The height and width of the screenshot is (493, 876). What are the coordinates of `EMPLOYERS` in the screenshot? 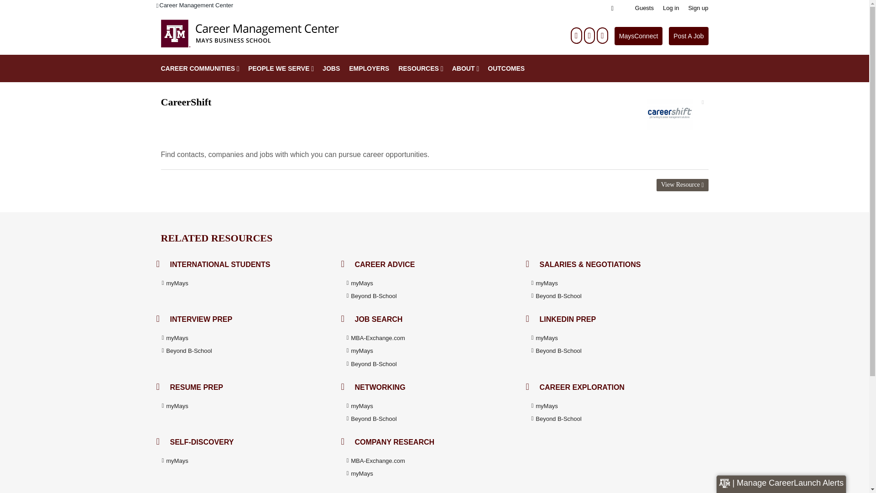 It's located at (369, 68).